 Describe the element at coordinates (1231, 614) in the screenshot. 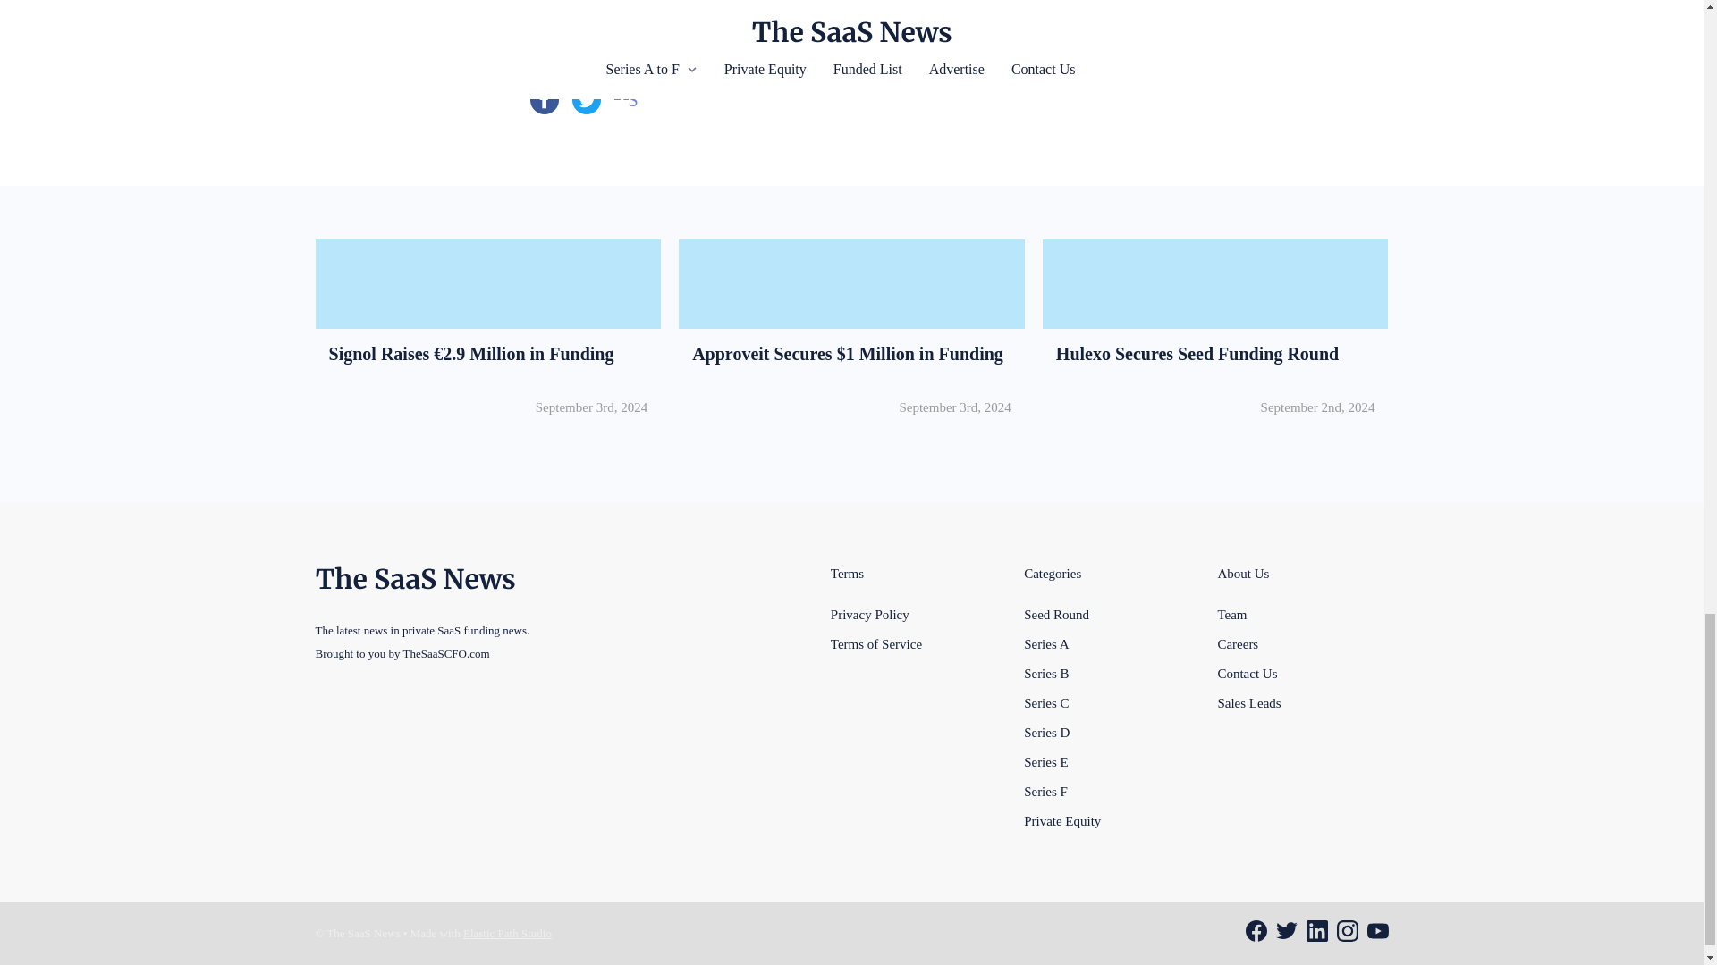

I see `Team` at that location.